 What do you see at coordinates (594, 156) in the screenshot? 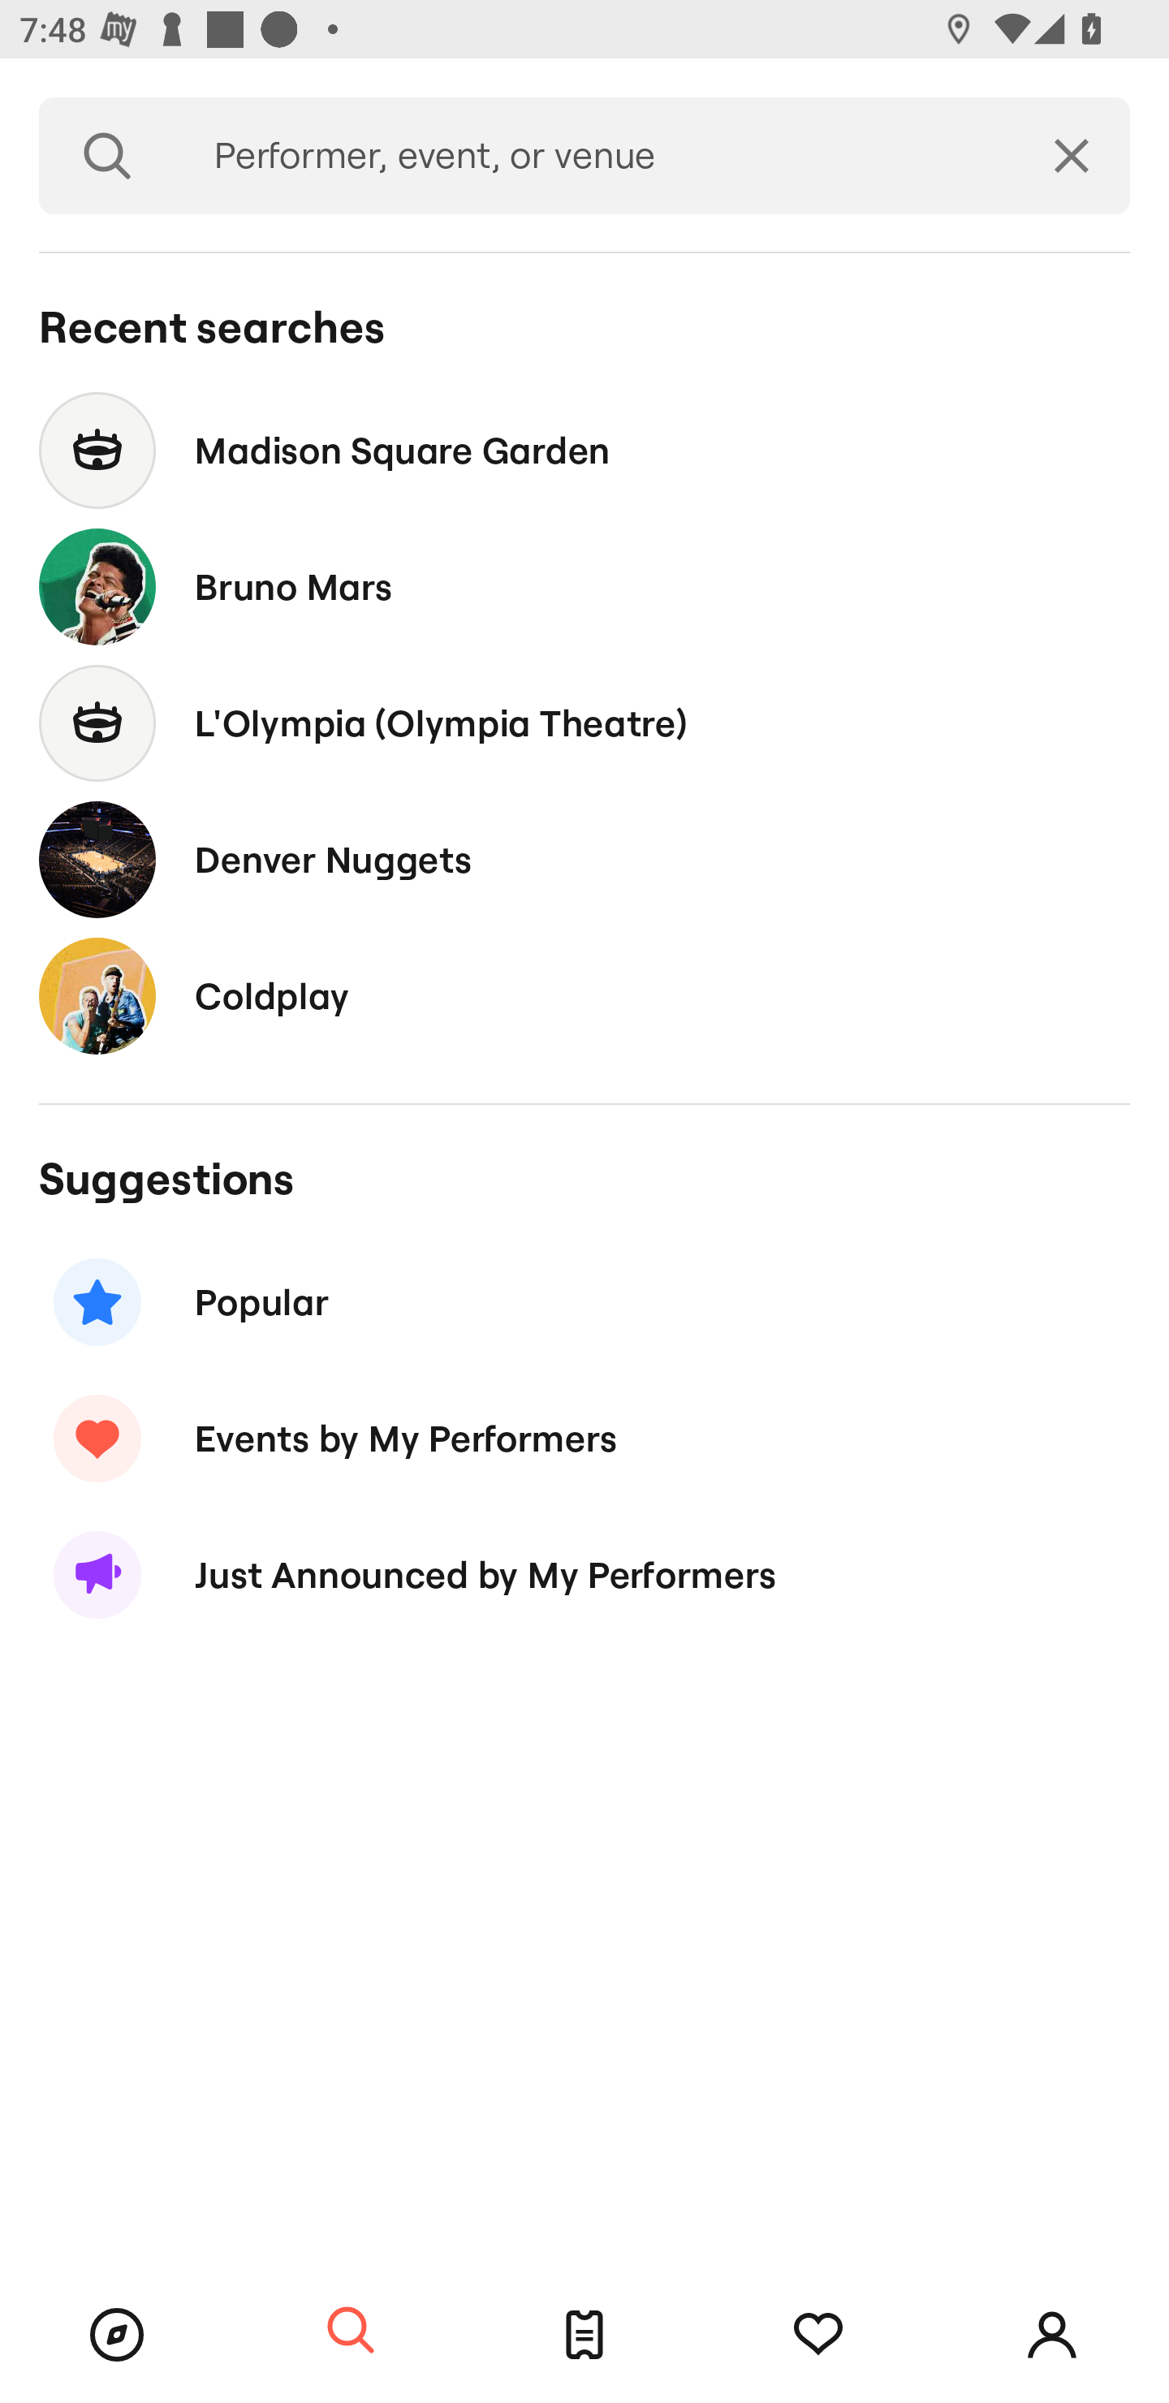
I see `Performer, event, or venue` at bounding box center [594, 156].